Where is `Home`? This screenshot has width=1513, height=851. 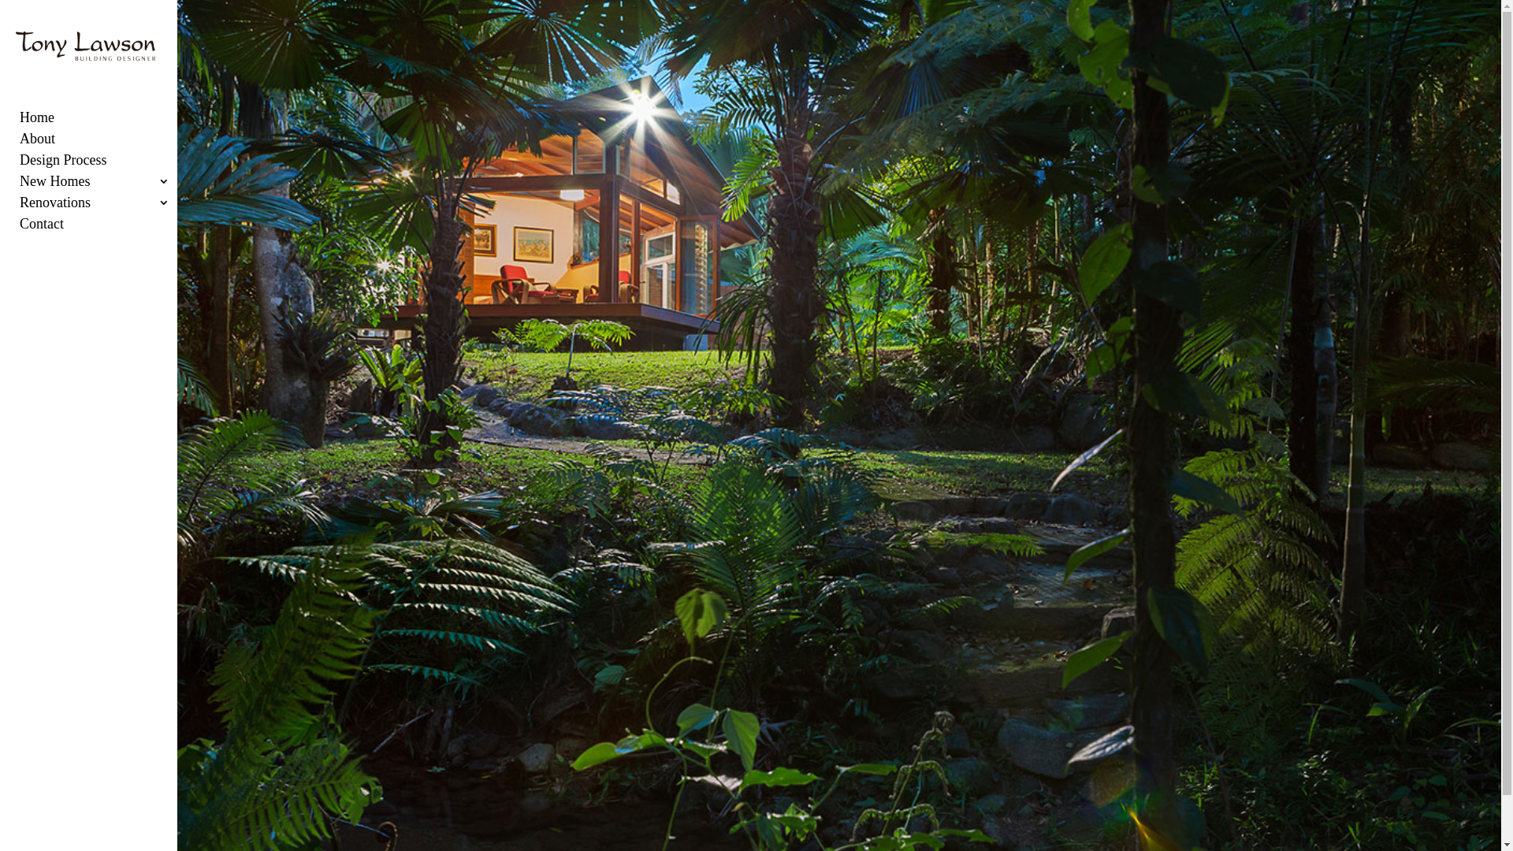
Home is located at coordinates (106, 123).